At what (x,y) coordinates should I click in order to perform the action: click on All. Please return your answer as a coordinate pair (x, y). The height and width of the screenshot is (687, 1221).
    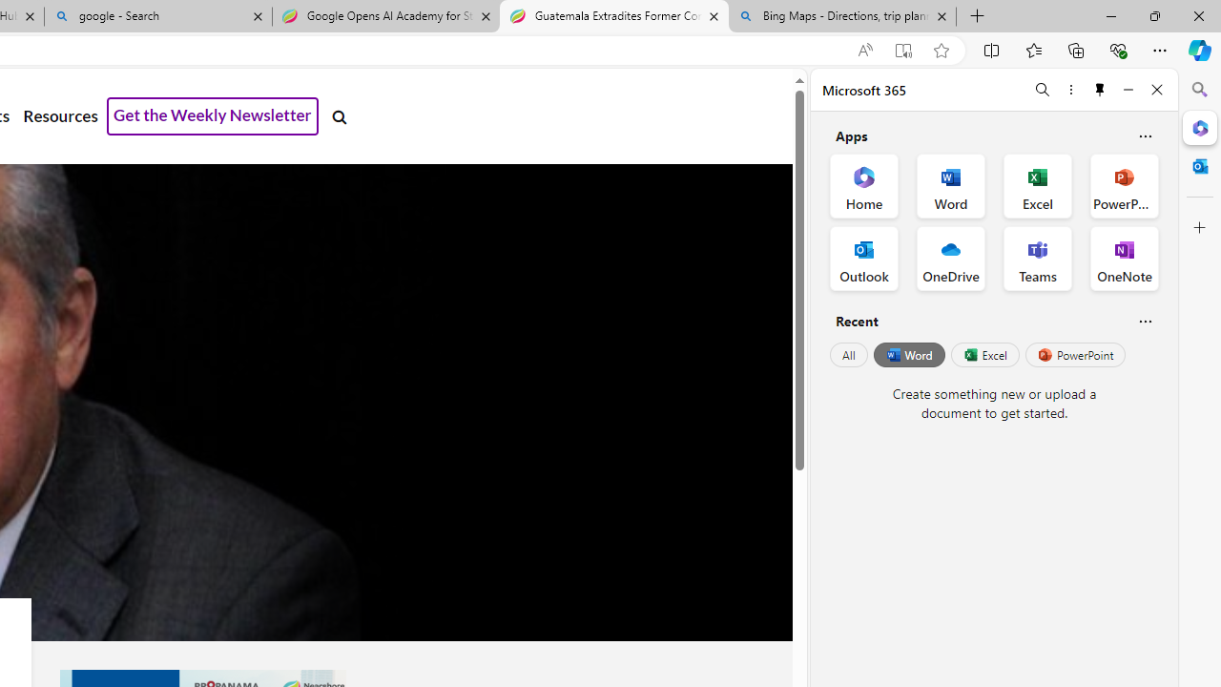
    Looking at the image, I should click on (849, 355).